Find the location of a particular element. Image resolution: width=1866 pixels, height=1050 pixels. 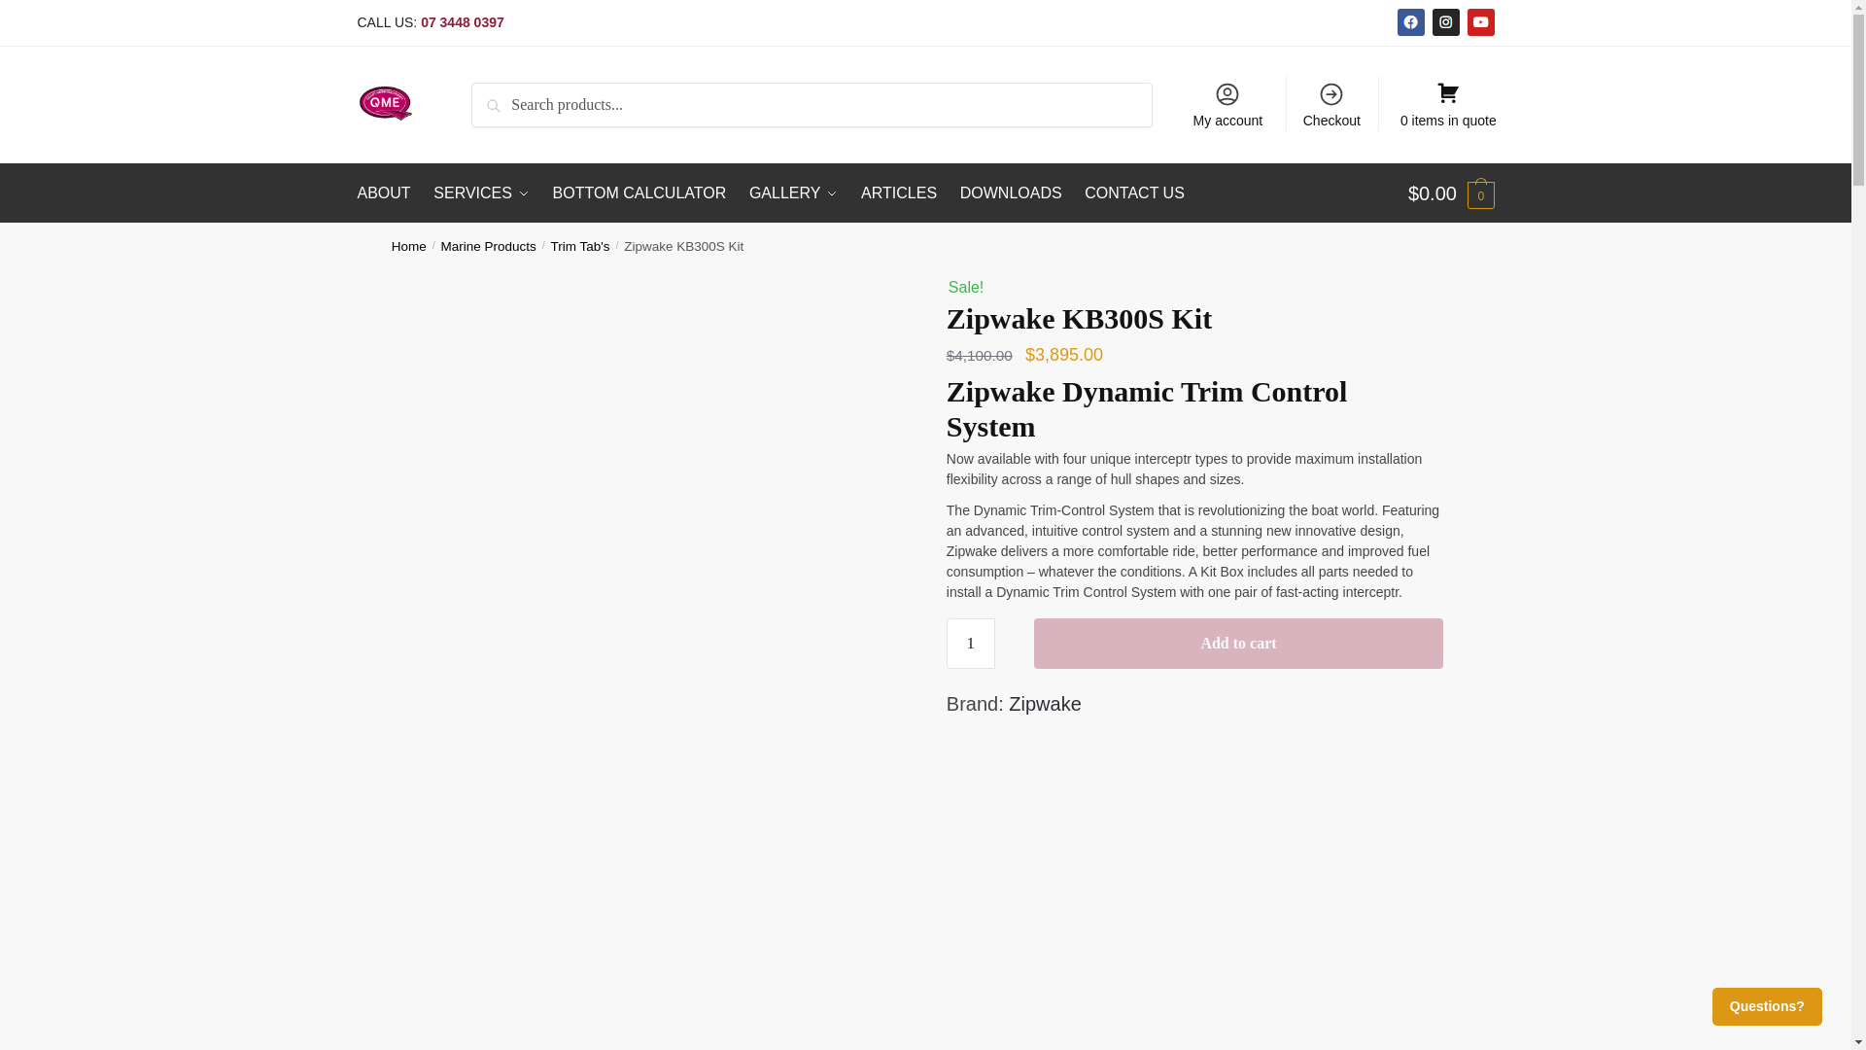

Search is located at coordinates (503, 99).